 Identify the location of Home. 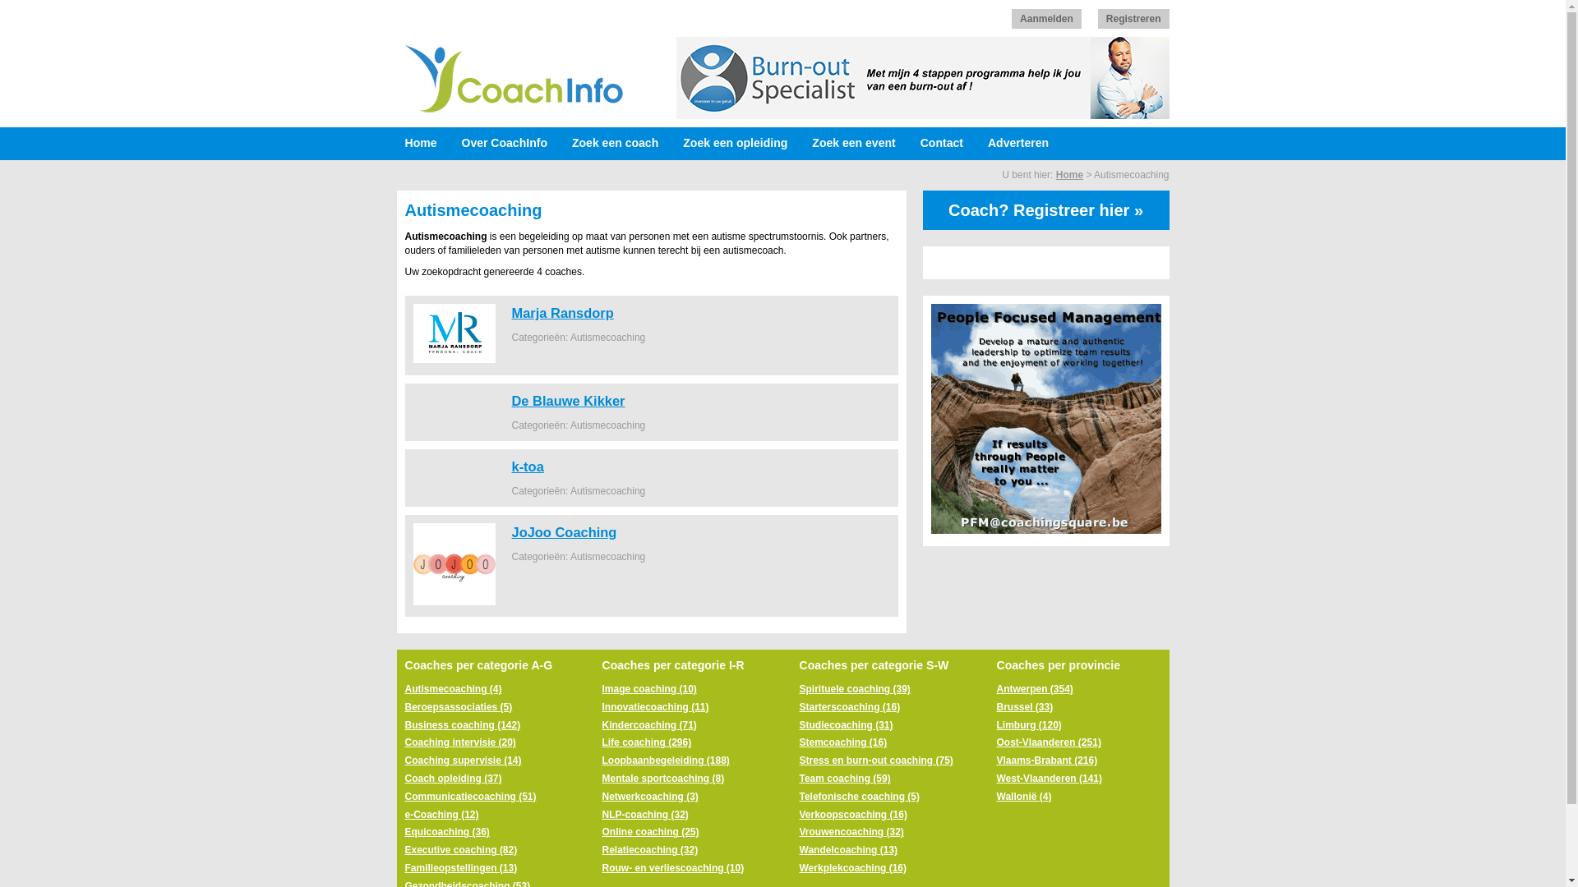
(1070, 175).